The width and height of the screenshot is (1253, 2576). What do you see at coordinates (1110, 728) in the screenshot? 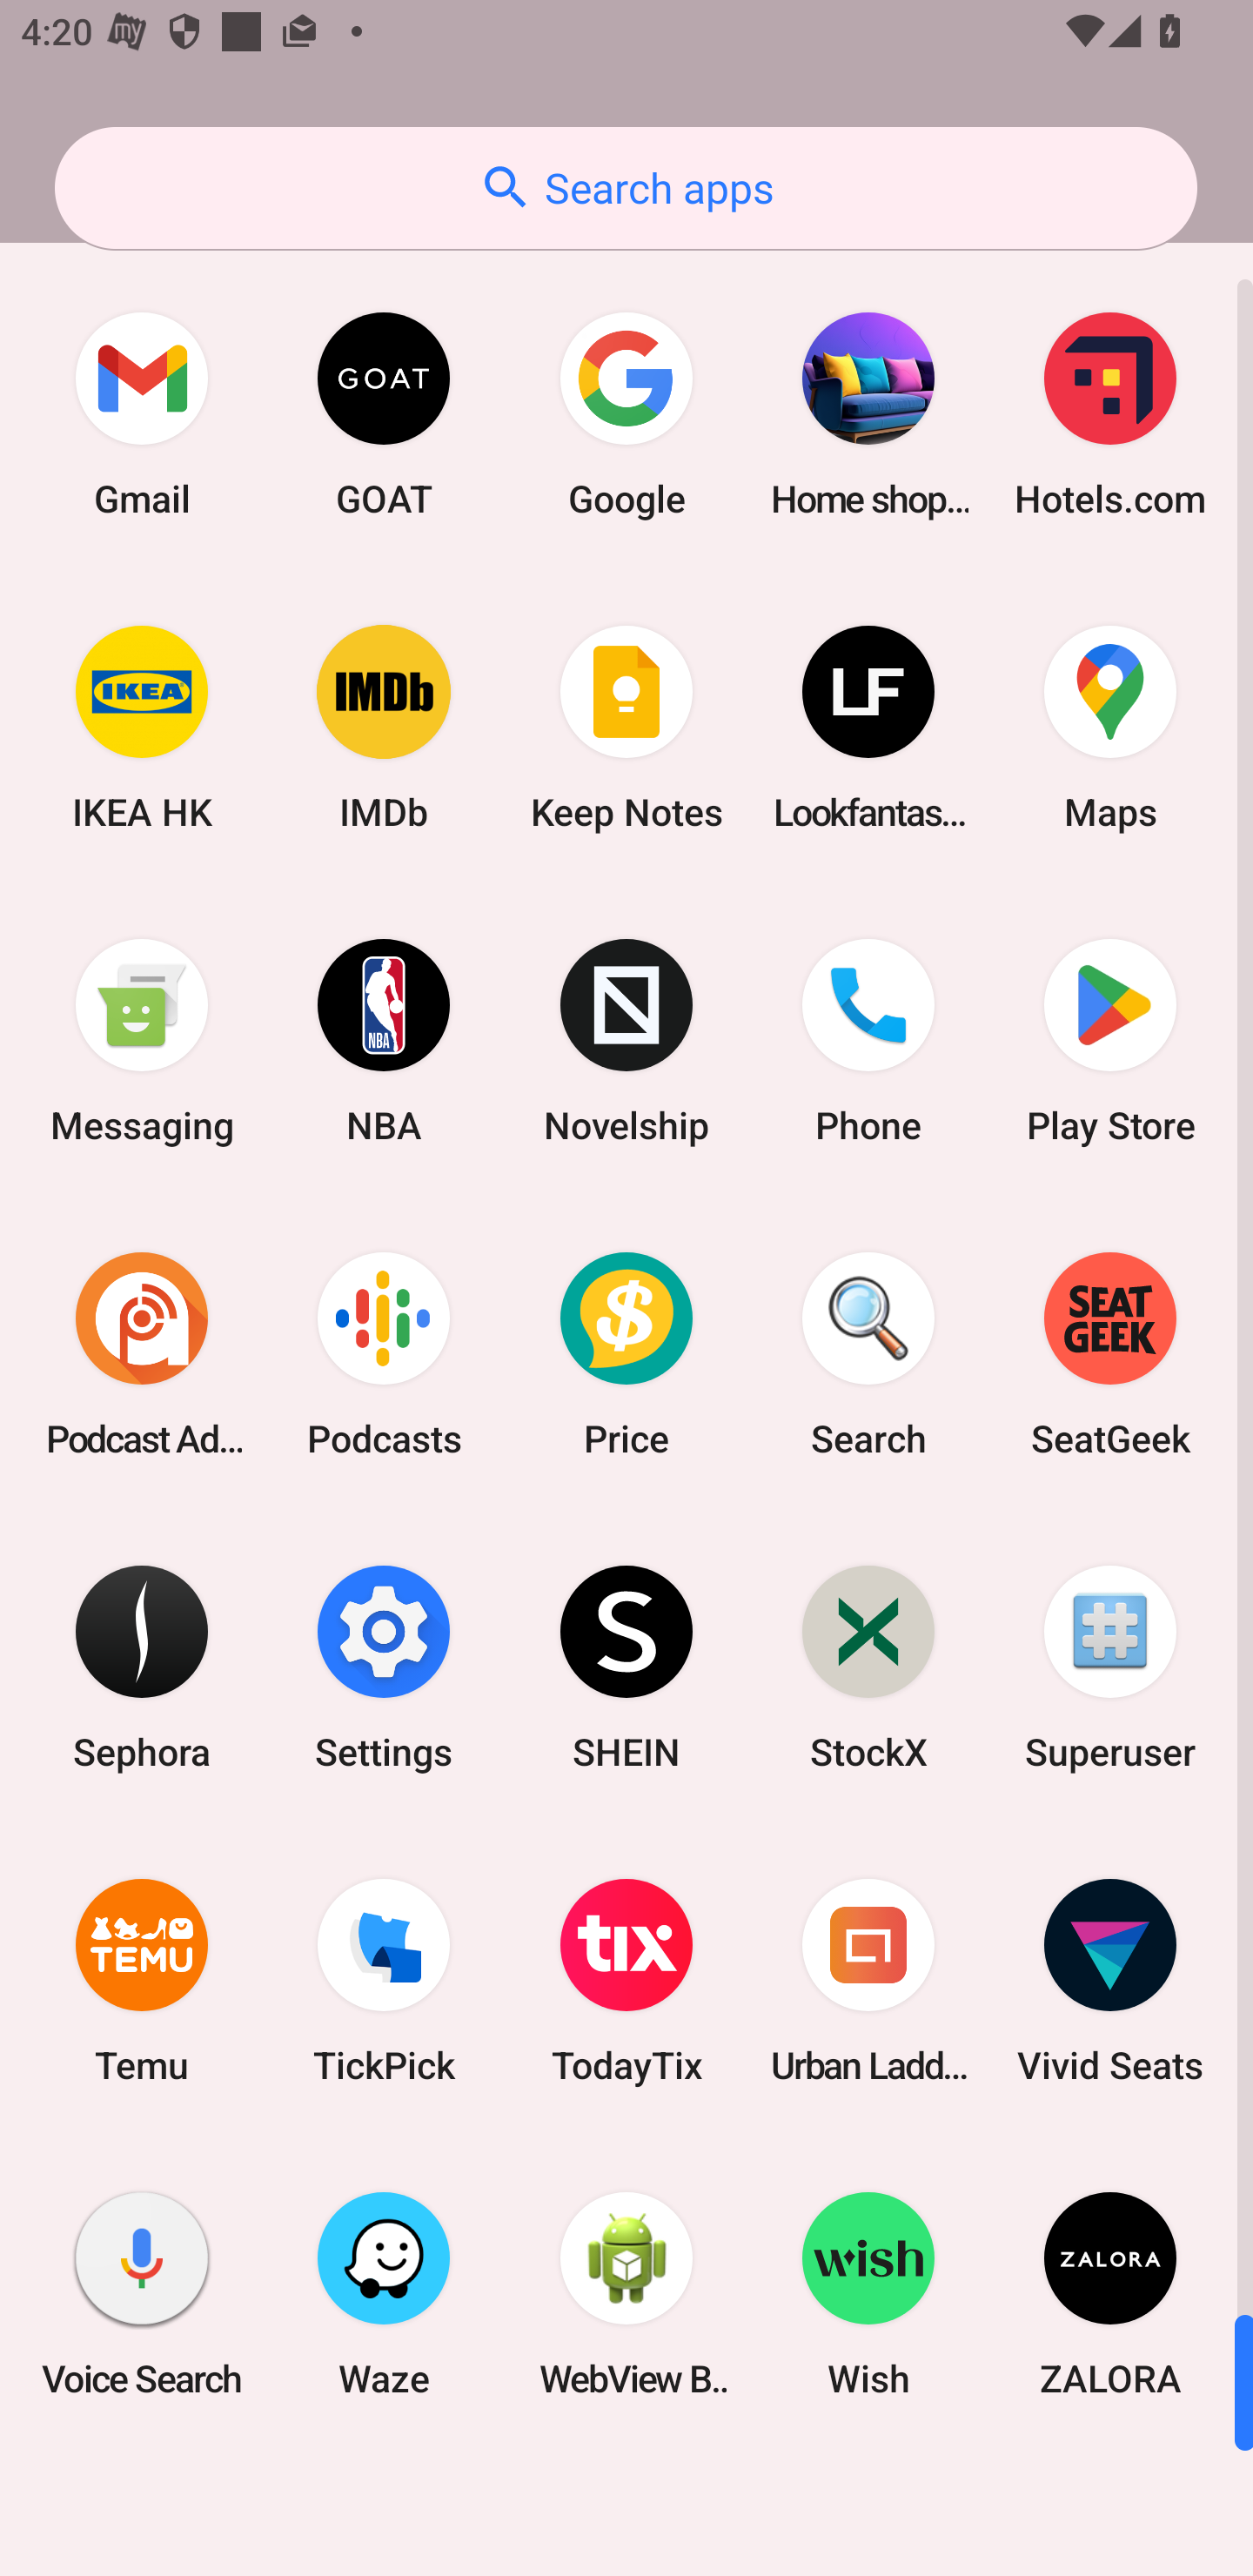
I see `Maps` at bounding box center [1110, 728].